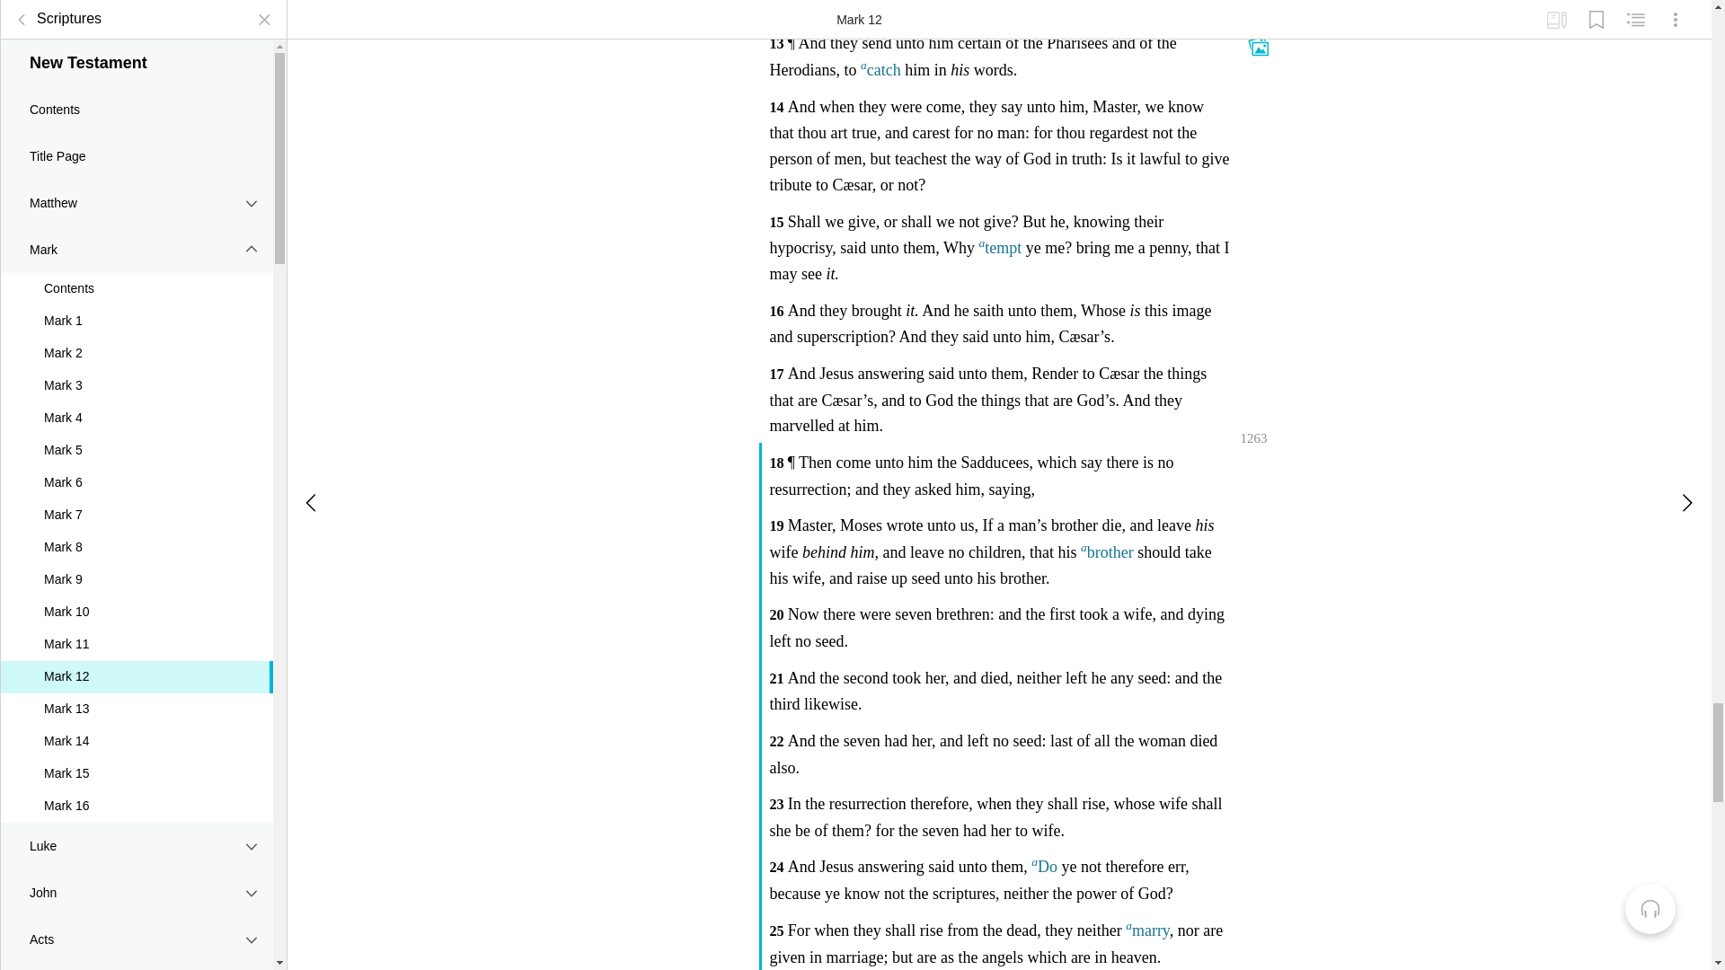 This screenshot has width=1725, height=970. I want to click on 1 Thessalonians, so click(137, 330).